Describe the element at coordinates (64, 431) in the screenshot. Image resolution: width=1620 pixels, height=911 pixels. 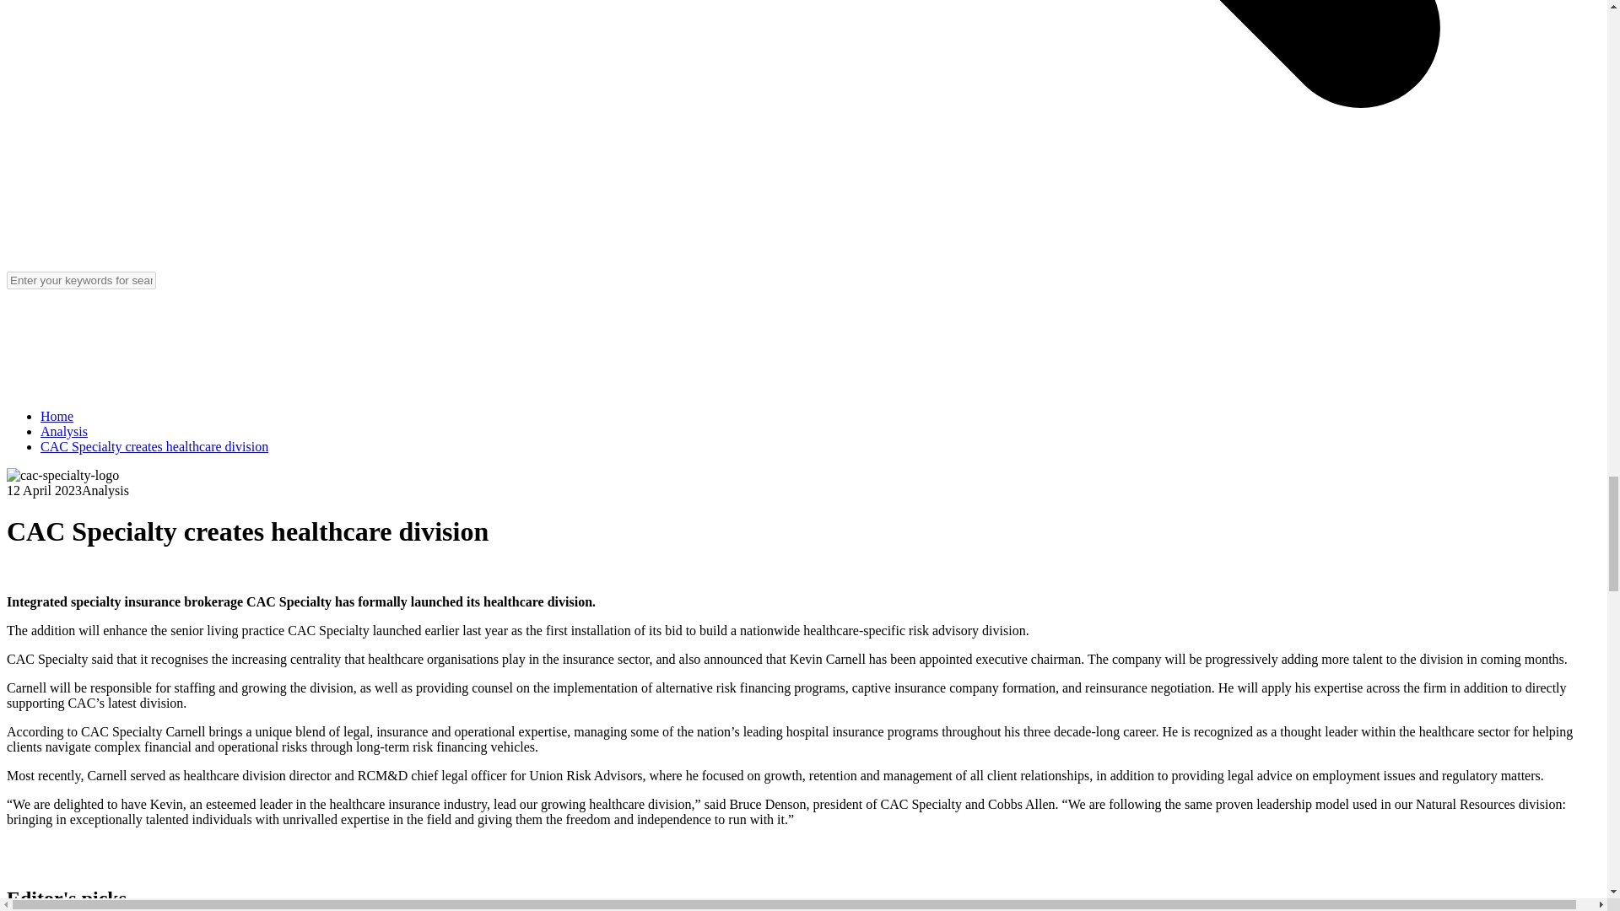
I see `Analysis` at that location.